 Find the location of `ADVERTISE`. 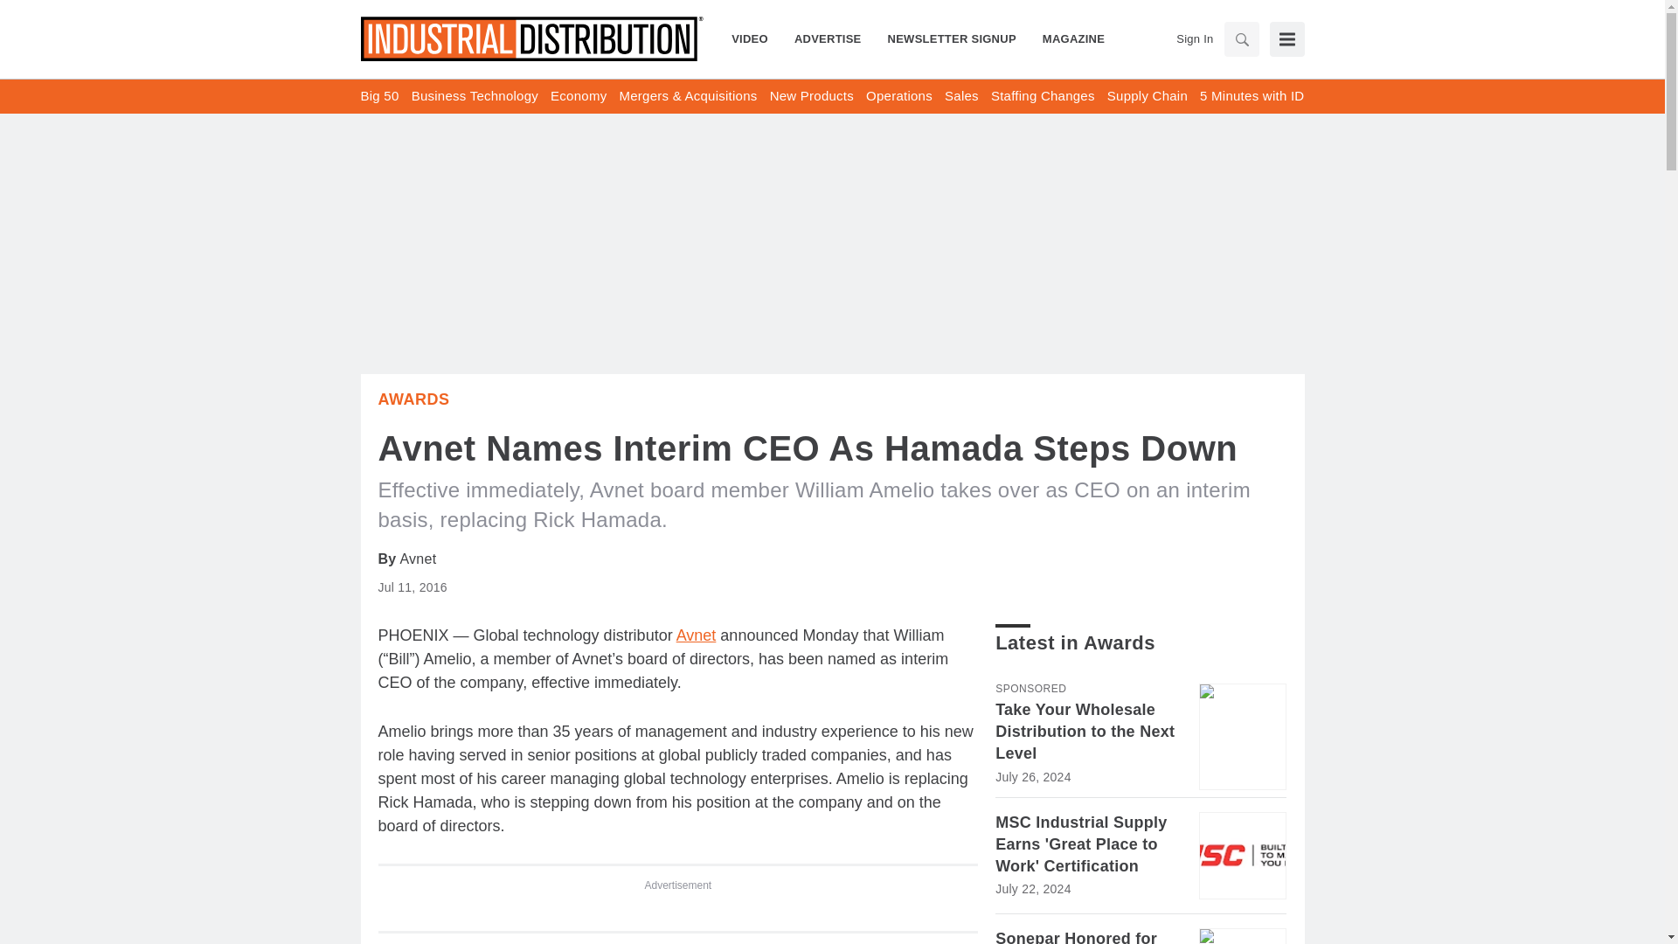

ADVERTISE is located at coordinates (828, 38).